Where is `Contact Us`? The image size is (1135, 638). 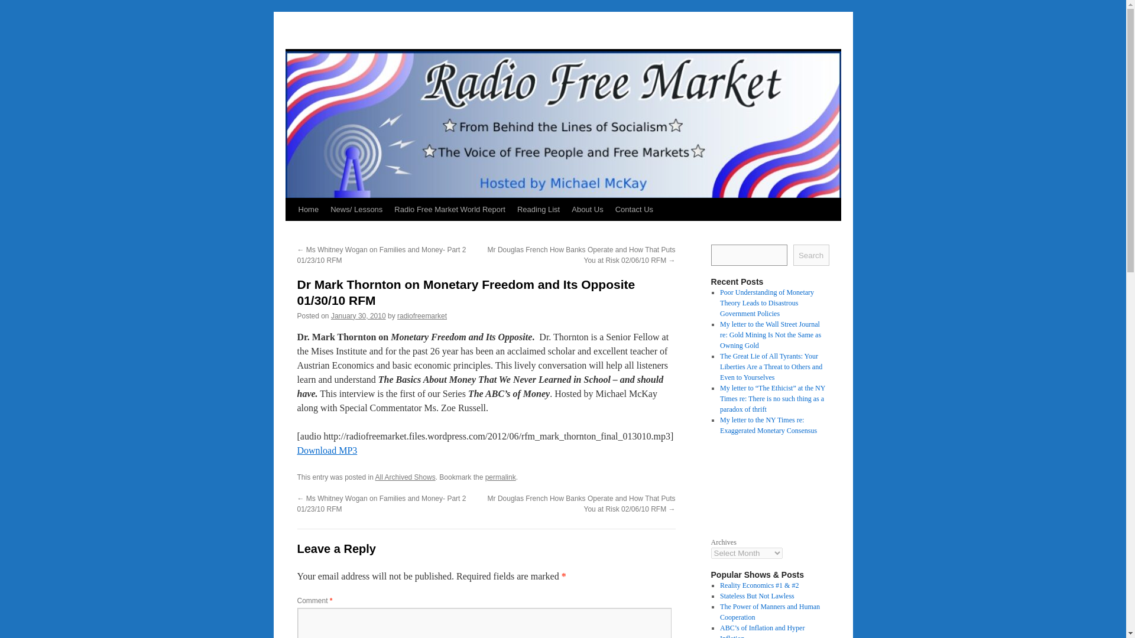
Contact Us is located at coordinates (634, 209).